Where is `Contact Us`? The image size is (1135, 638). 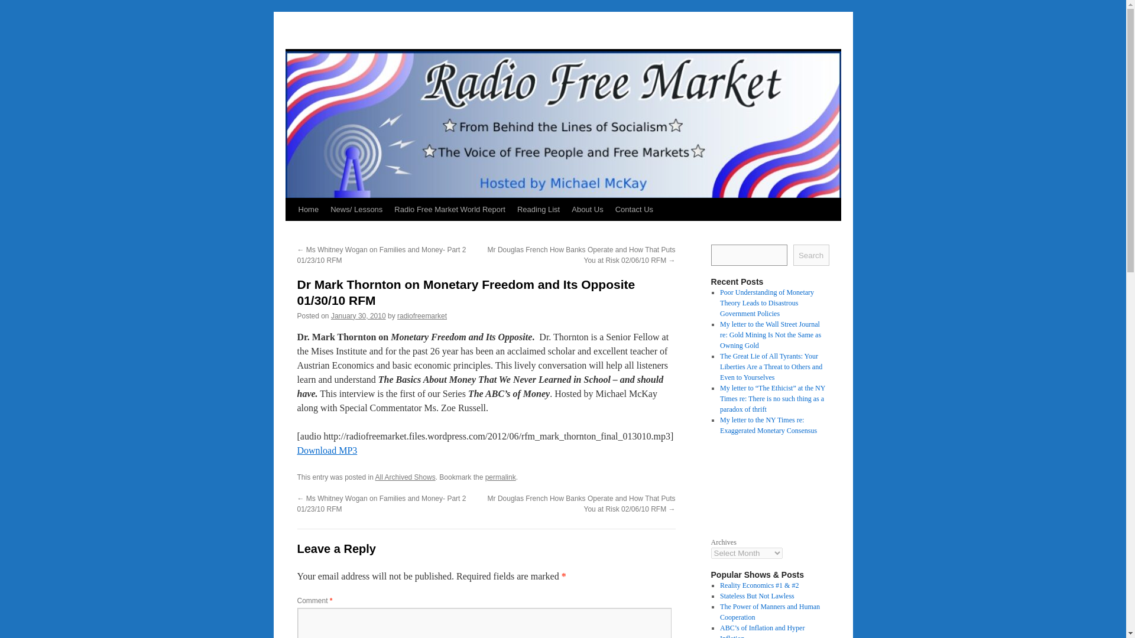
Contact Us is located at coordinates (634, 209).